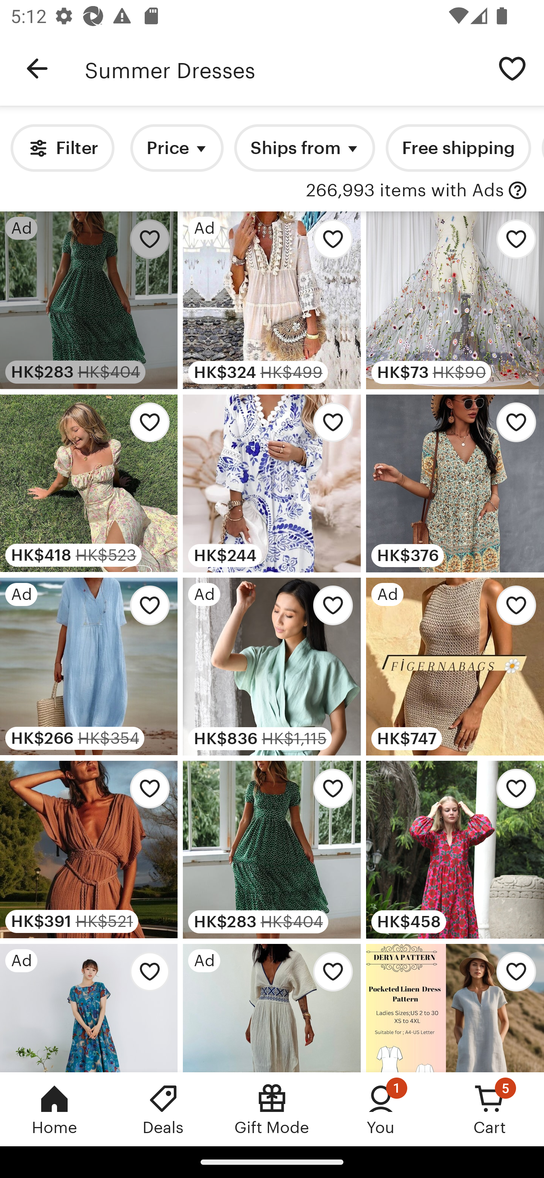  What do you see at coordinates (283, 69) in the screenshot?
I see `Summer Dresses` at bounding box center [283, 69].